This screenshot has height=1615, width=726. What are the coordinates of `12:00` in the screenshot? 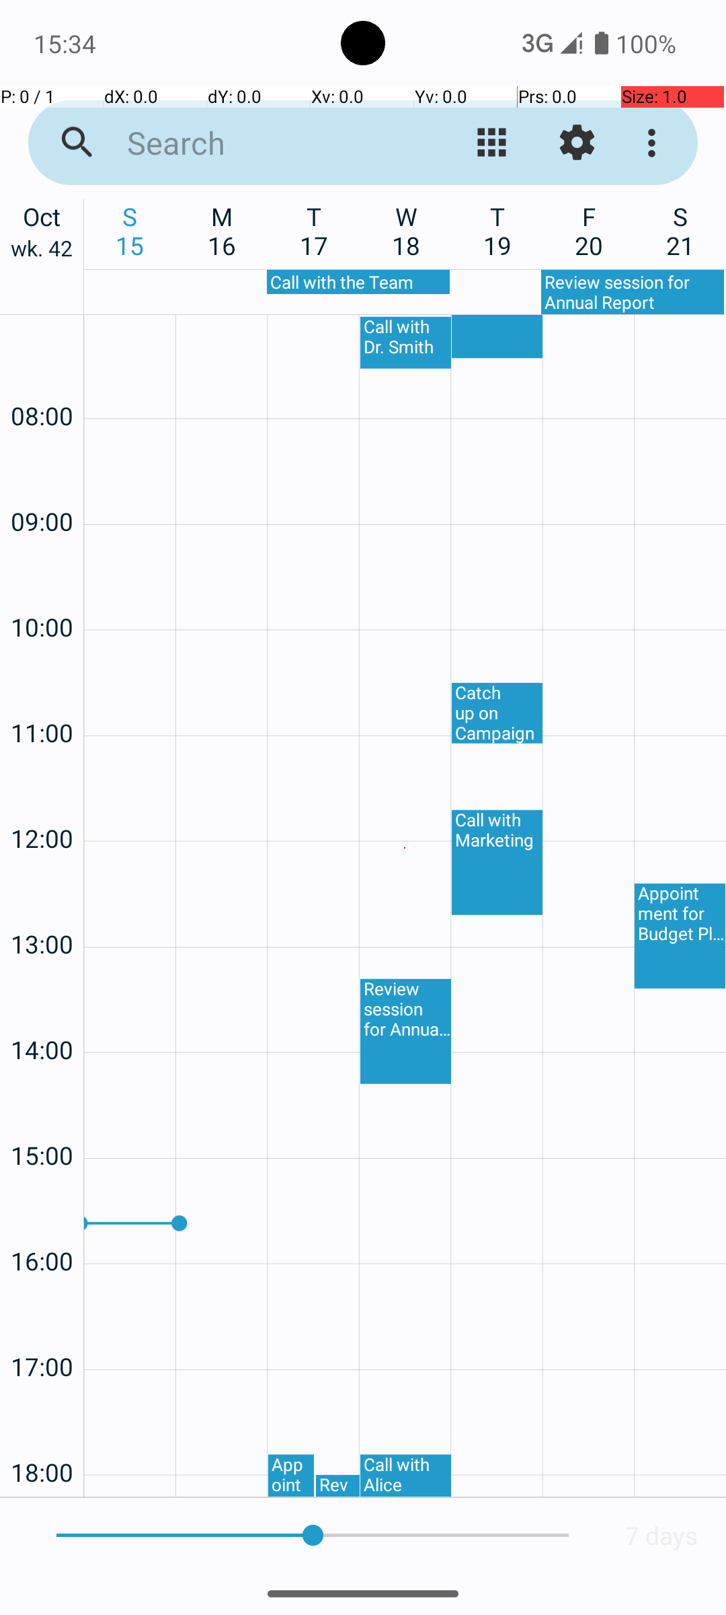 It's located at (42, 802).